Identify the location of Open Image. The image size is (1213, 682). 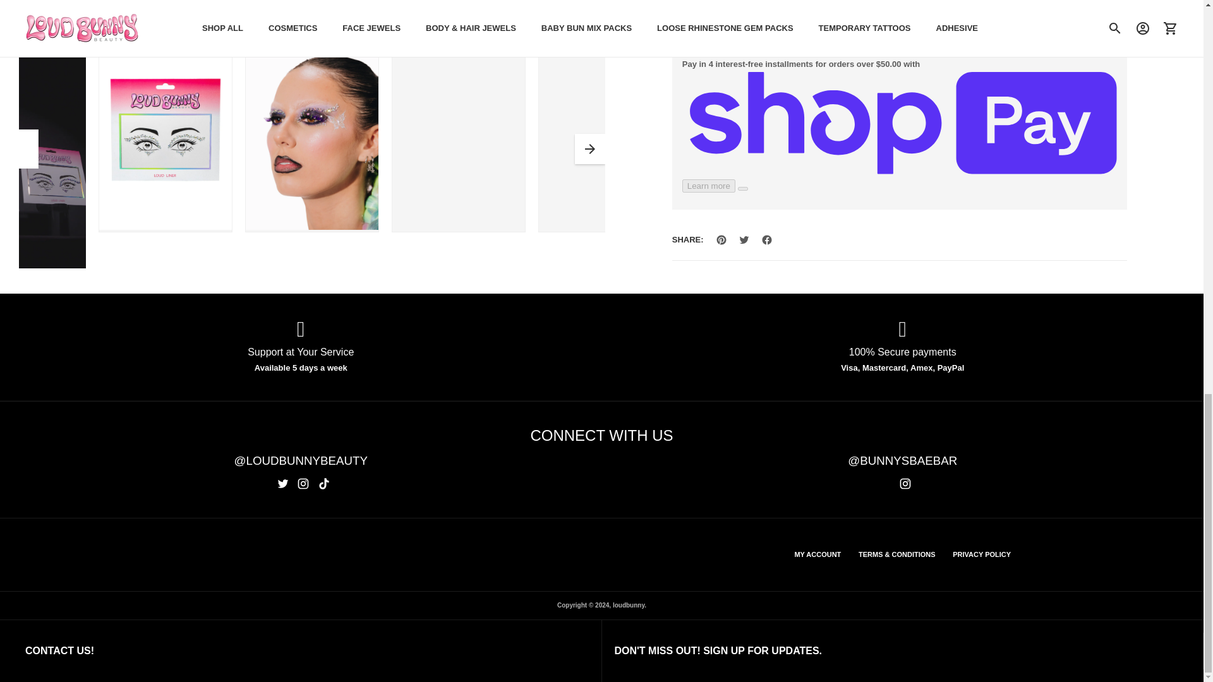
(459, 131).